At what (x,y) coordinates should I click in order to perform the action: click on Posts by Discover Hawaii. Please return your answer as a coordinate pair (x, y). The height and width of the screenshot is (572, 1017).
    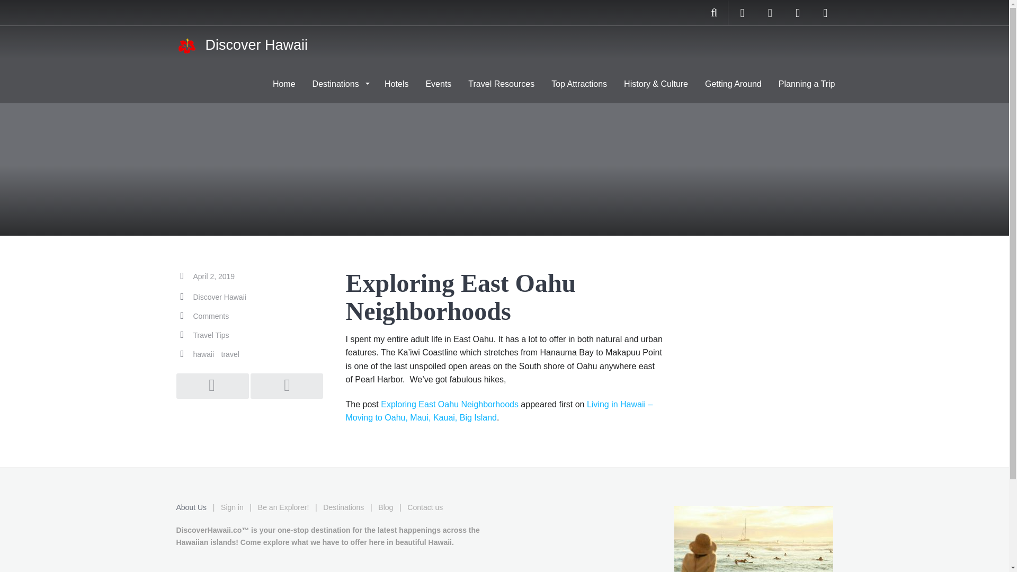
    Looking at the image, I should click on (219, 297).